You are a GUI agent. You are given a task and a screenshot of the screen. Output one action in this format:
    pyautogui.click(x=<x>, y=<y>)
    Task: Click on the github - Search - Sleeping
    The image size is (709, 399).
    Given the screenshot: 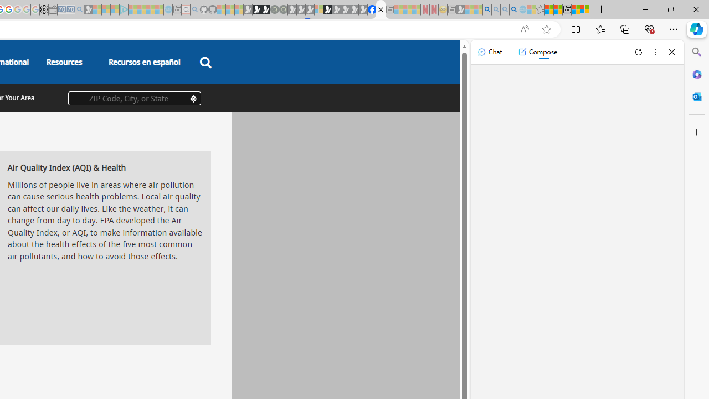 What is the action you would take?
    pyautogui.click(x=195, y=10)
    